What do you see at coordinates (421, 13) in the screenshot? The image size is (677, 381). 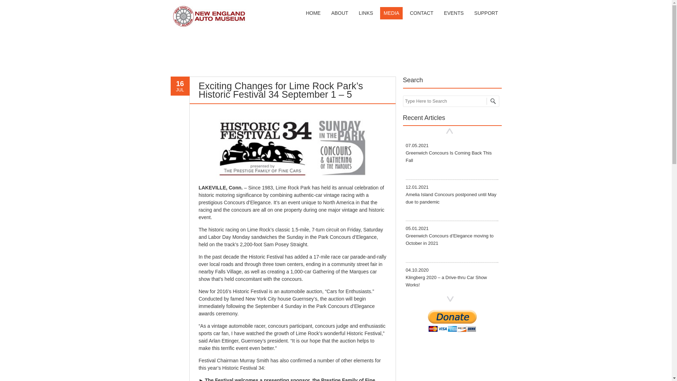 I see `CONTACT` at bounding box center [421, 13].